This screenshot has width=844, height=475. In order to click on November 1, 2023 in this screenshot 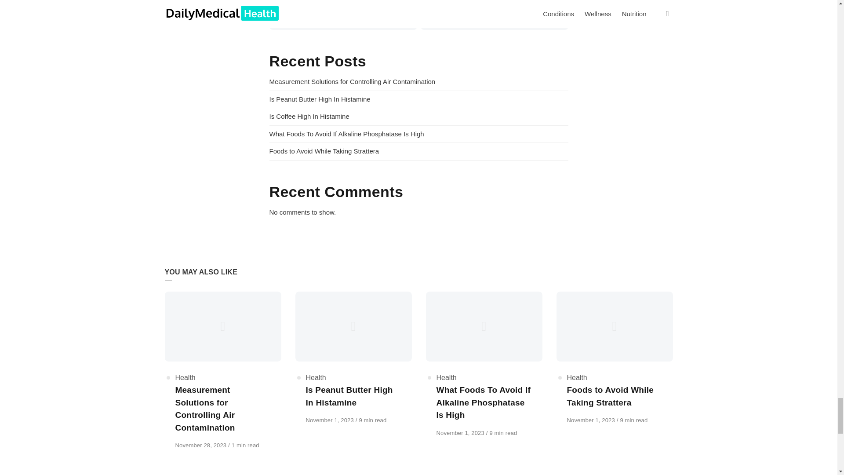, I will do `click(331, 420)`.